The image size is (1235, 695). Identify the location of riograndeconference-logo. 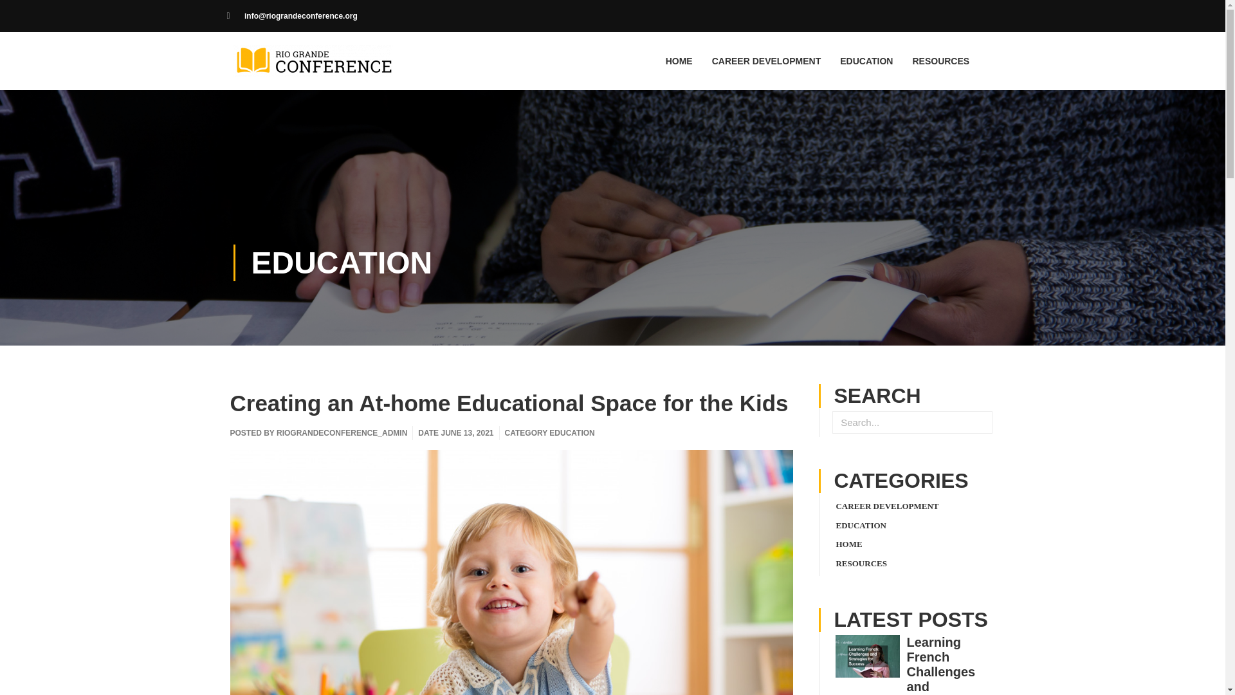
(312, 60).